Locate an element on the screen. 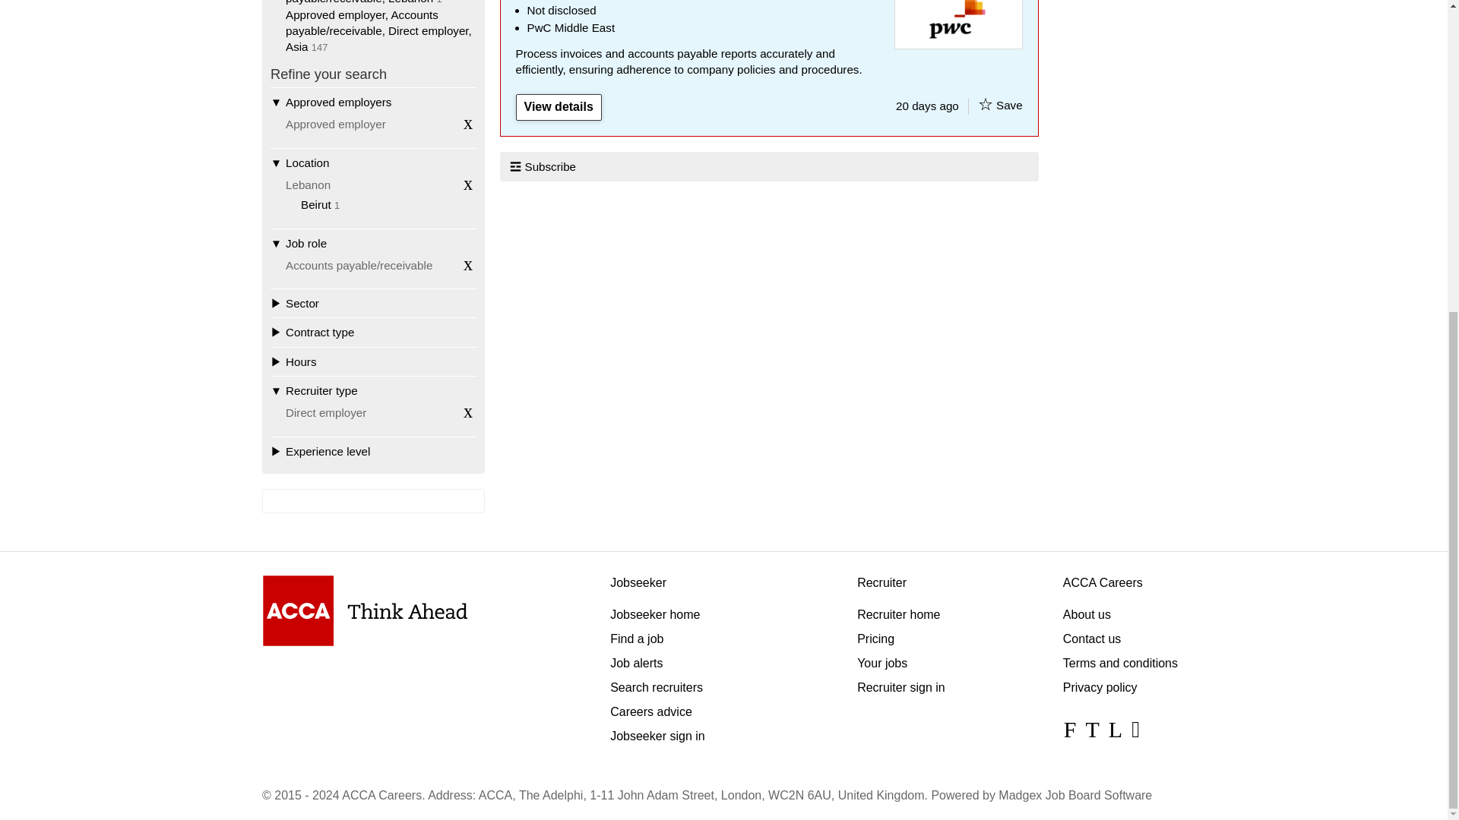  Beirut is located at coordinates (315, 204).